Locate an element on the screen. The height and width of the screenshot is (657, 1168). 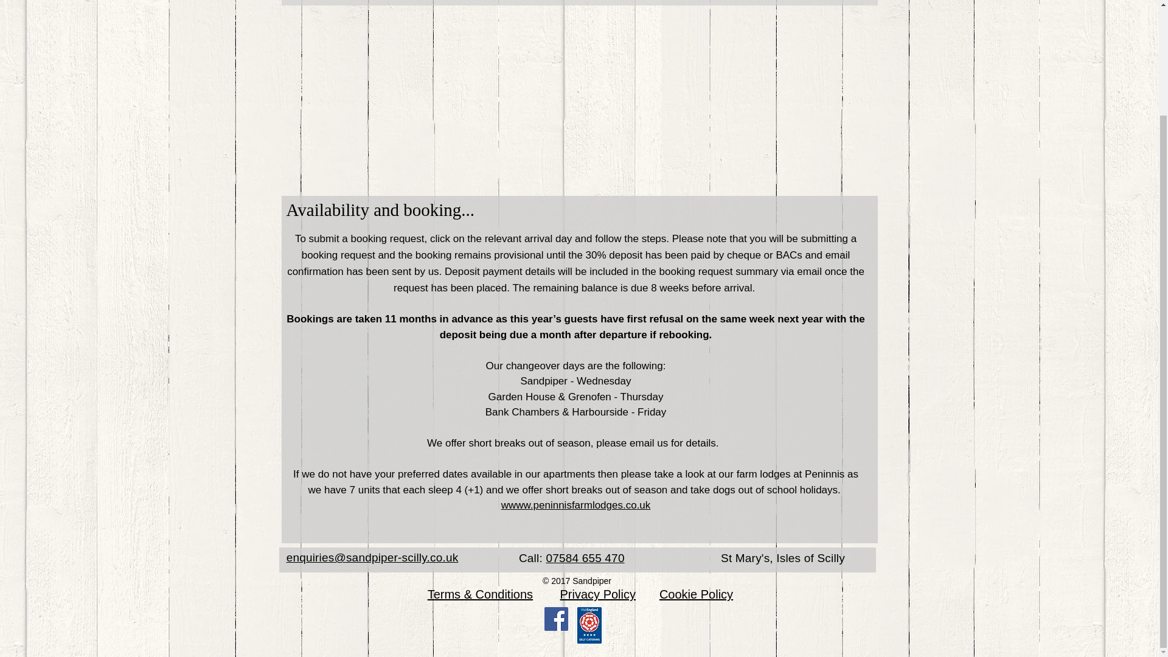
Home is located at coordinates (320, 2).